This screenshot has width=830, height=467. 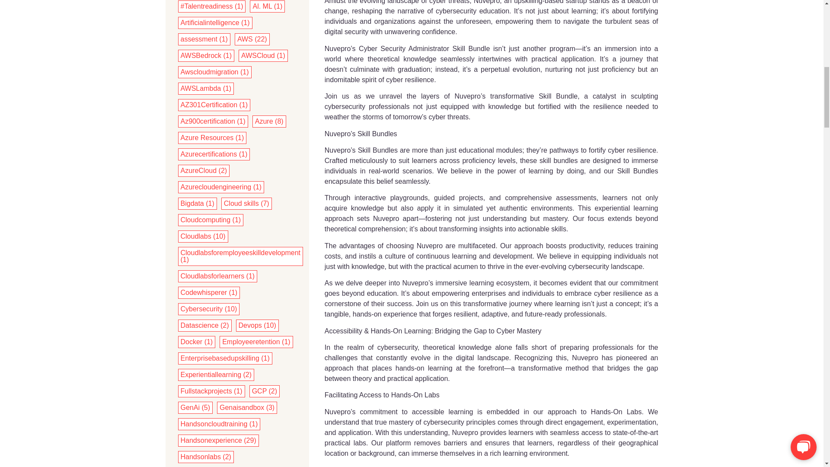 I want to click on assessment, so click(x=204, y=39).